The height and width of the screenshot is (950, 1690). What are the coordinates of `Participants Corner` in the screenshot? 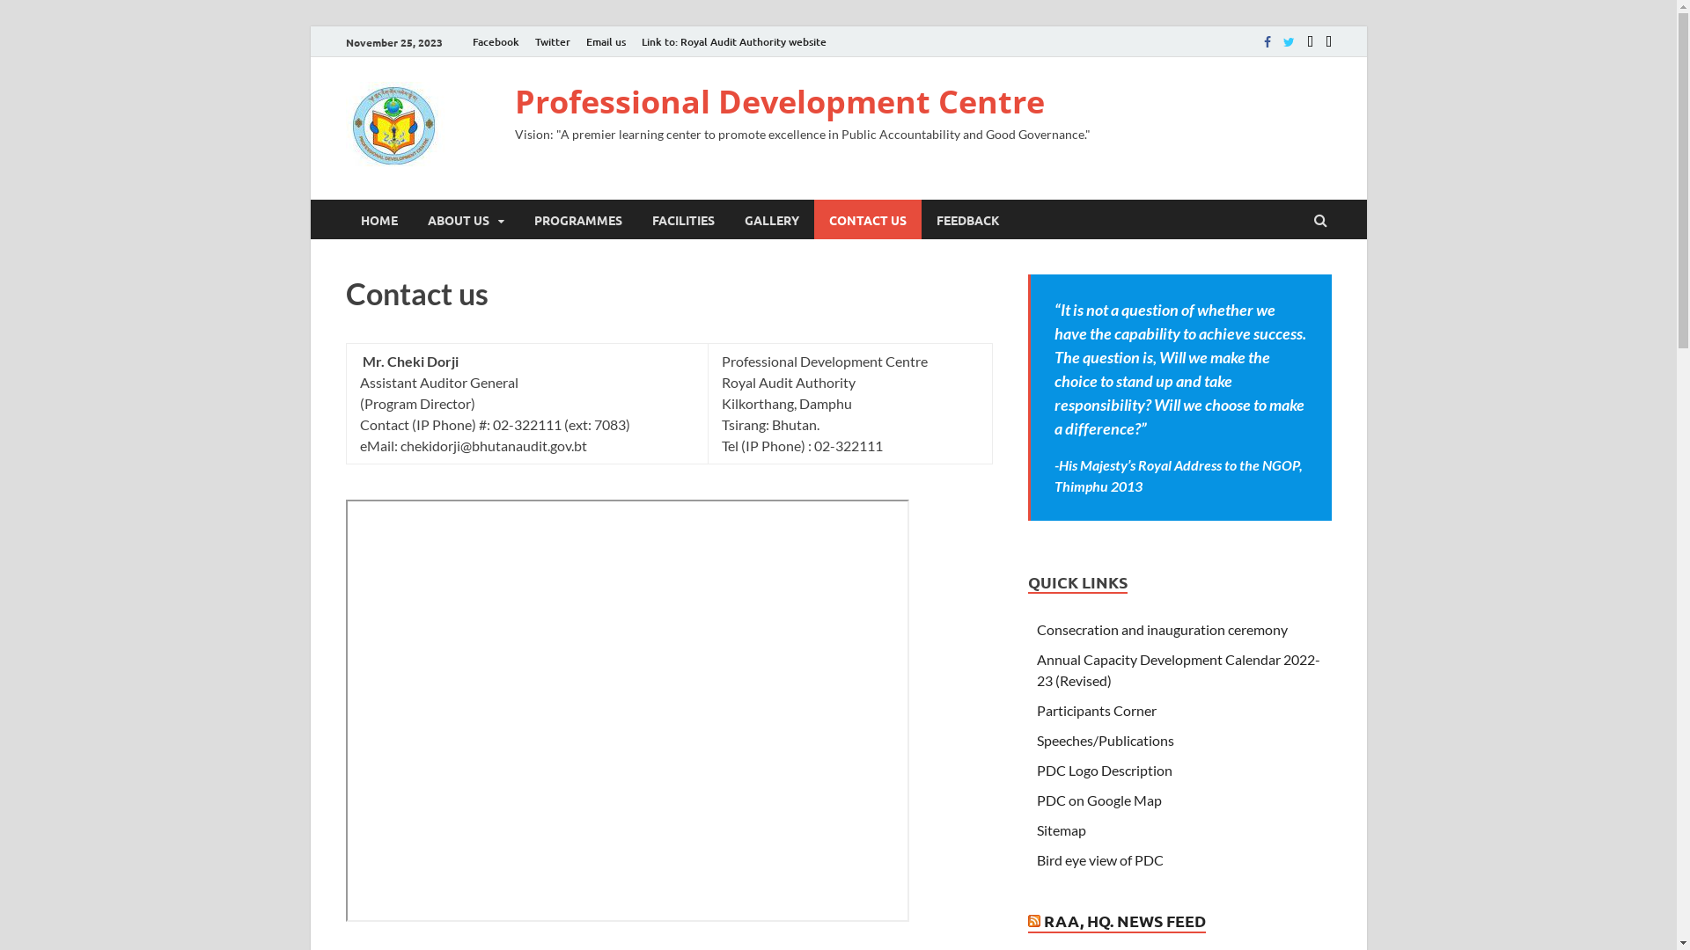 It's located at (1097, 711).